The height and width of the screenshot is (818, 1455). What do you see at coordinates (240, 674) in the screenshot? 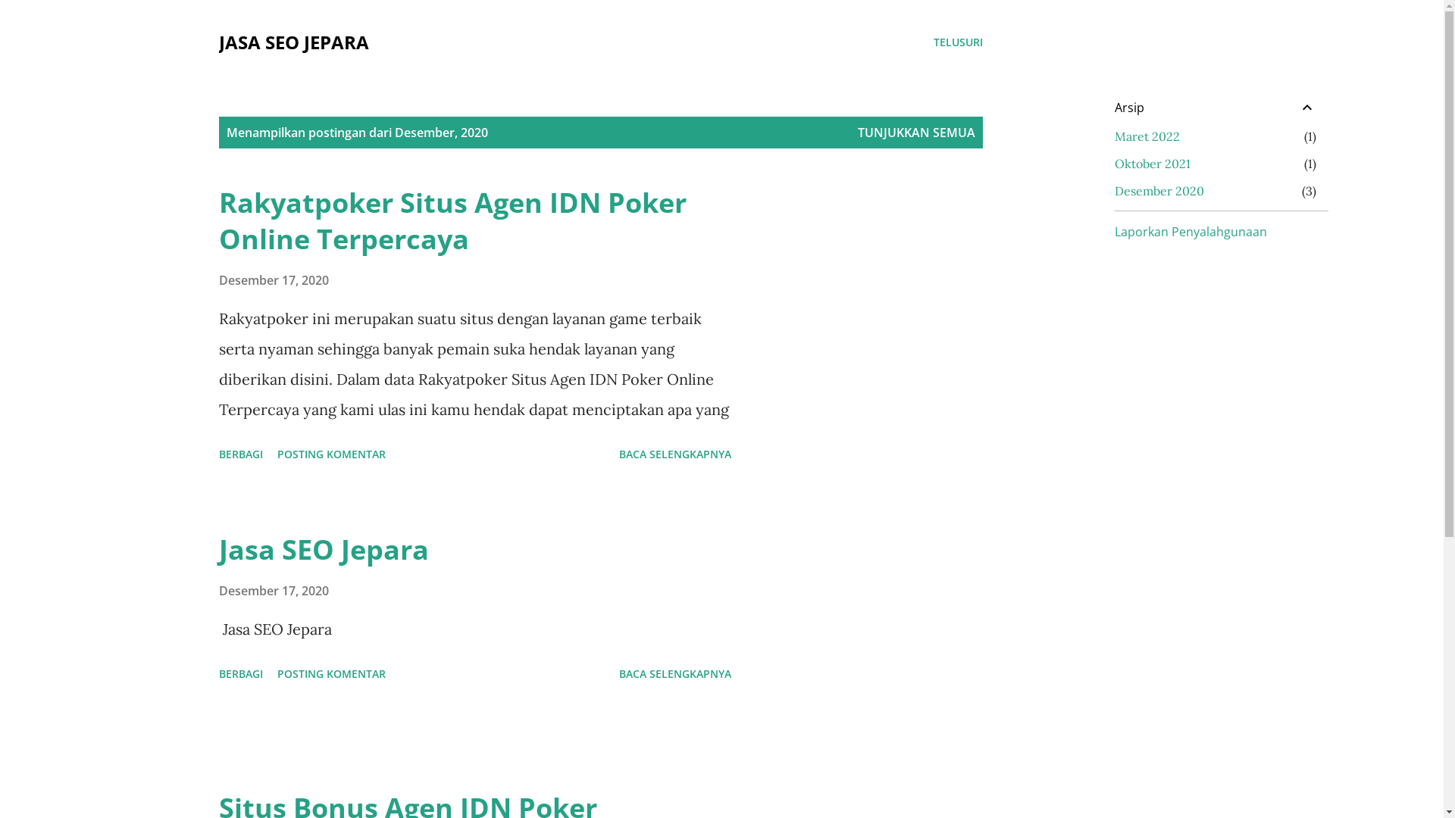
I see `BERBAGI` at bounding box center [240, 674].